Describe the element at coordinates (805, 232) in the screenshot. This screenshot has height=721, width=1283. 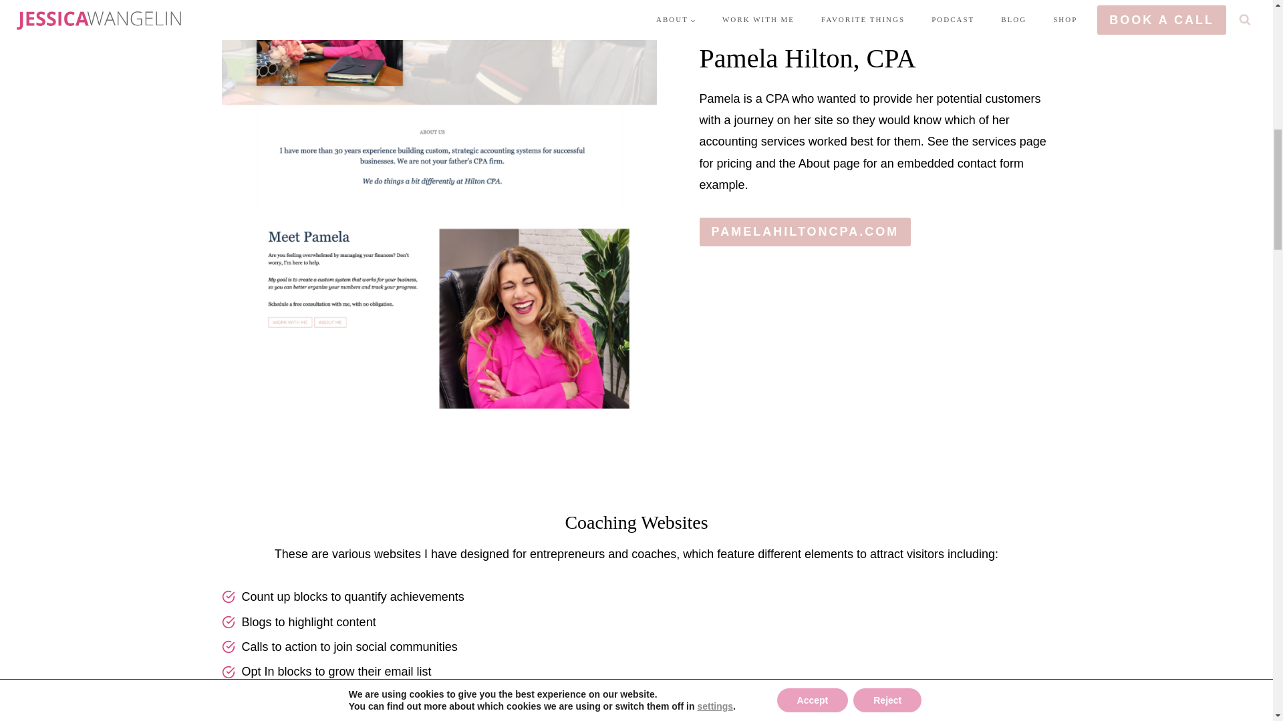
I see `PAMELAHILTONCPA.COM` at that location.